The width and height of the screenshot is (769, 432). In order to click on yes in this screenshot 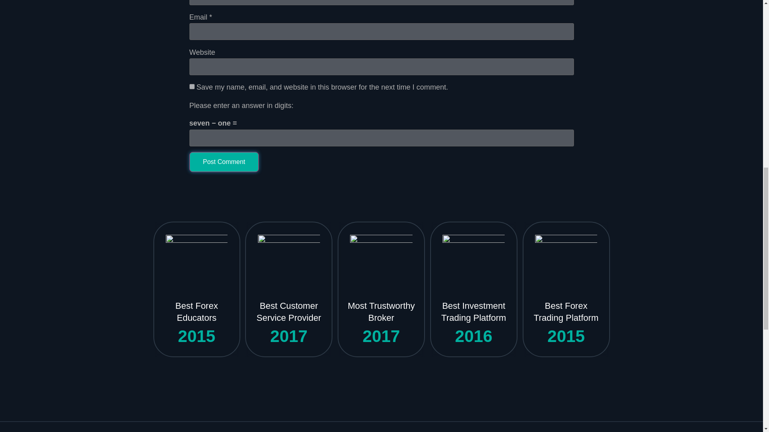, I will do `click(191, 86)`.